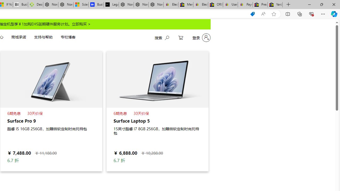 This screenshot has width=340, height=191. What do you see at coordinates (321, 4) in the screenshot?
I see `Restore` at bounding box center [321, 4].